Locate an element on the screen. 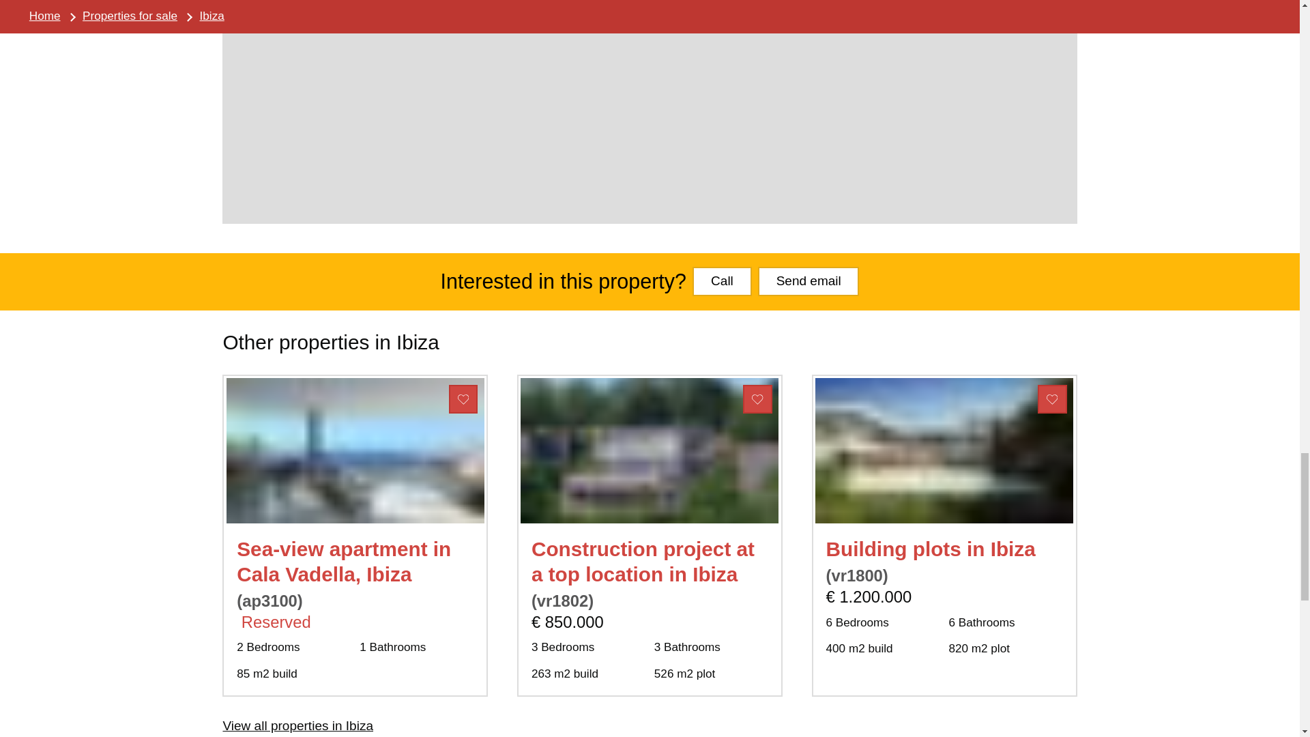  Add to favorites is located at coordinates (757, 399).